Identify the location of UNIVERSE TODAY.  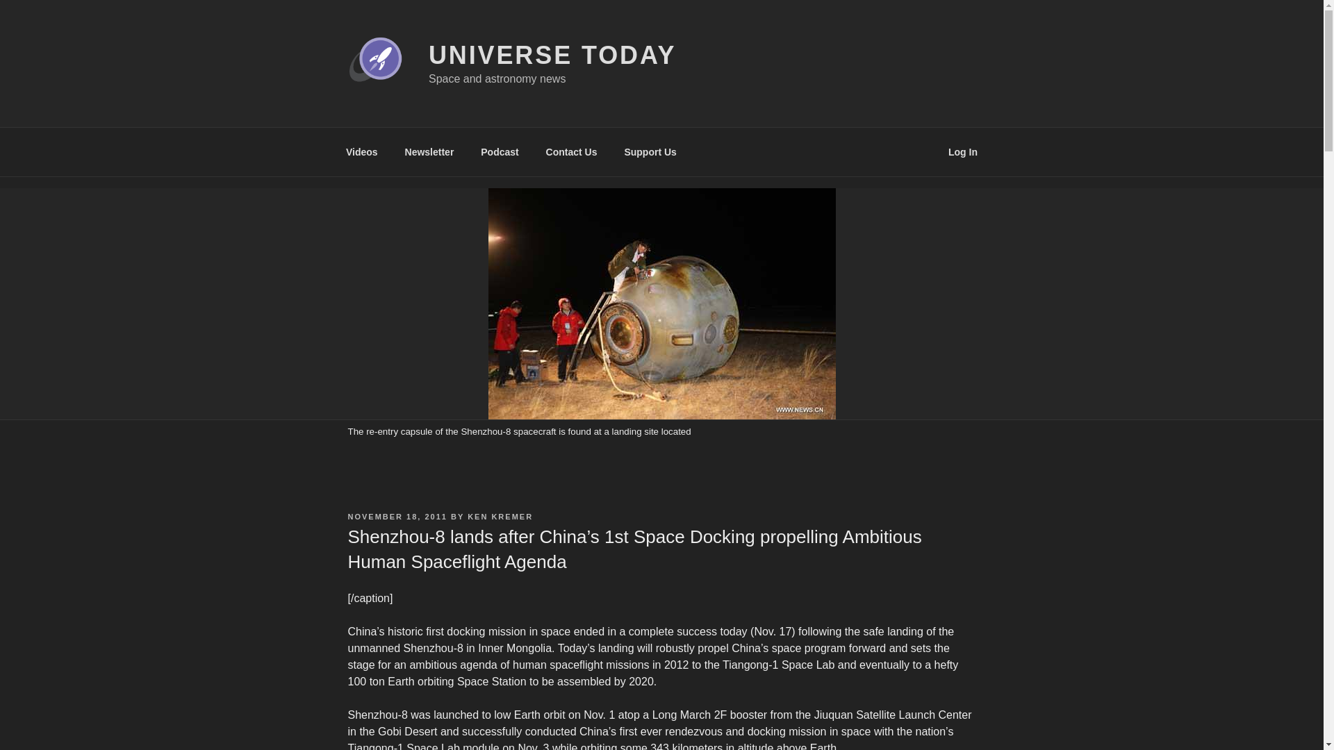
(552, 56).